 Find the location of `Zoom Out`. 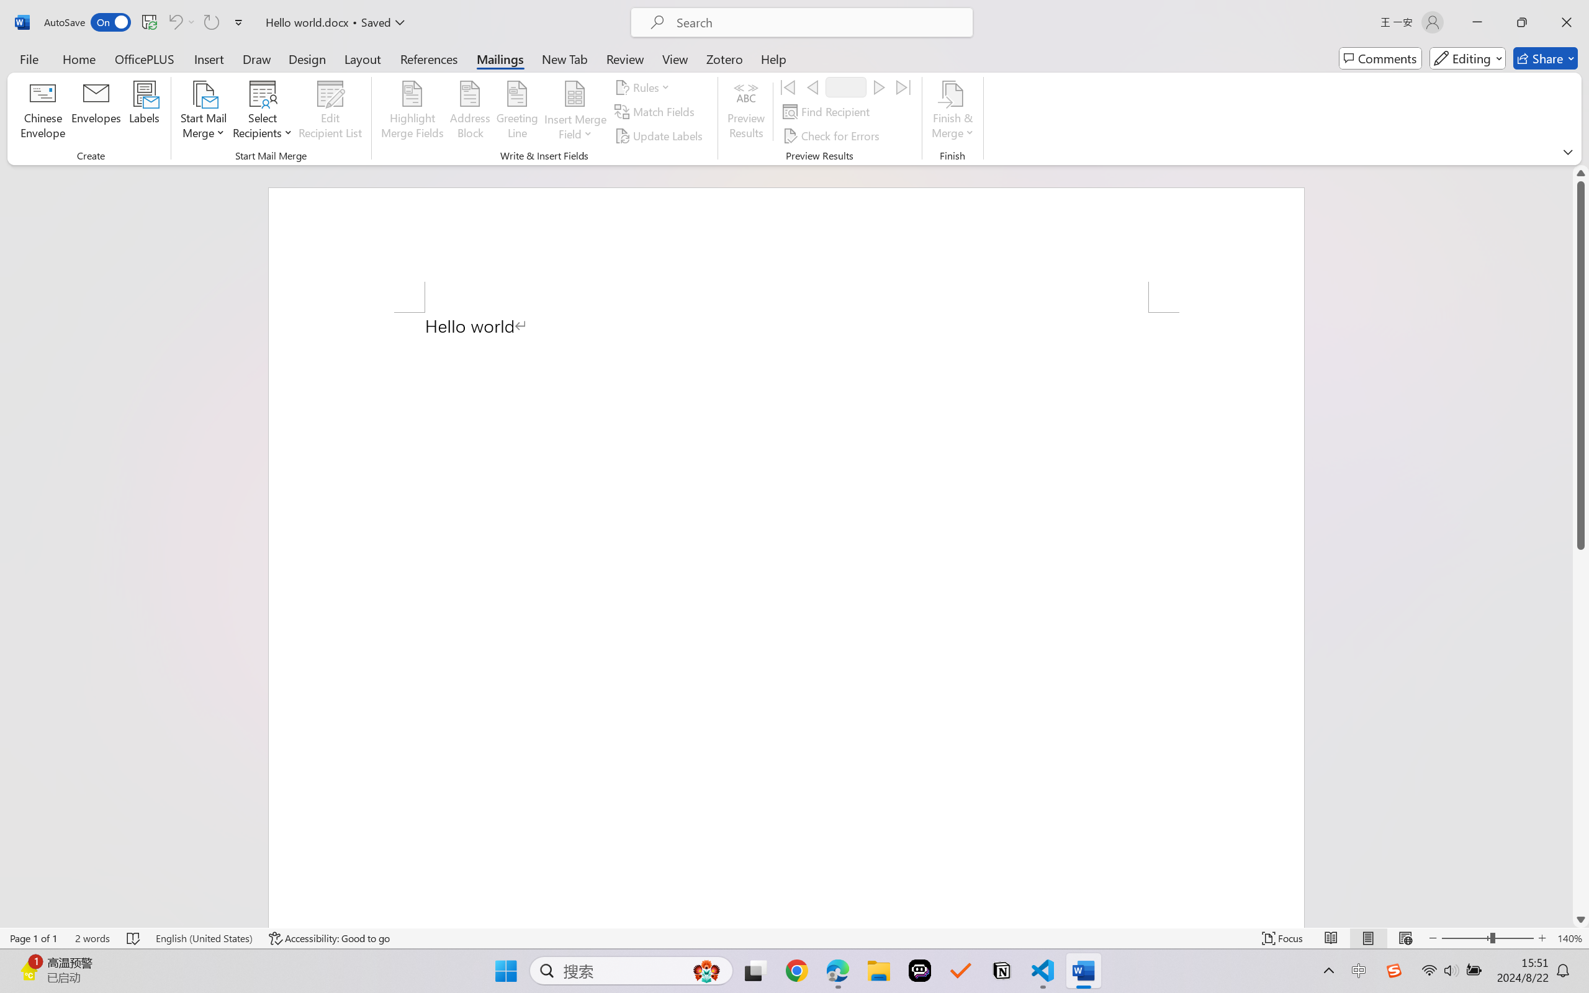

Zoom Out is located at coordinates (1465, 938).